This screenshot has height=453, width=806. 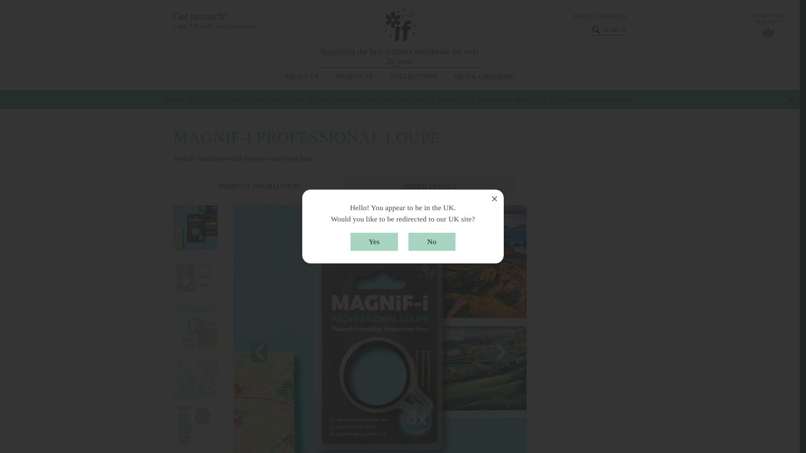 What do you see at coordinates (400, 38) in the screenshot?
I see `Supplying the best retailers worldwide for over 20 years` at bounding box center [400, 38].